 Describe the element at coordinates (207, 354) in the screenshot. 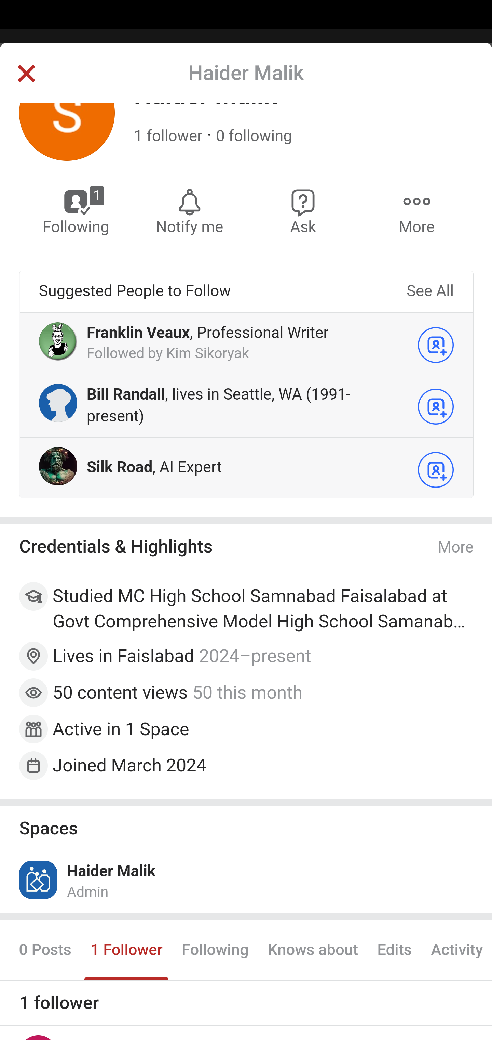

I see `Kim Sikoryak` at that location.